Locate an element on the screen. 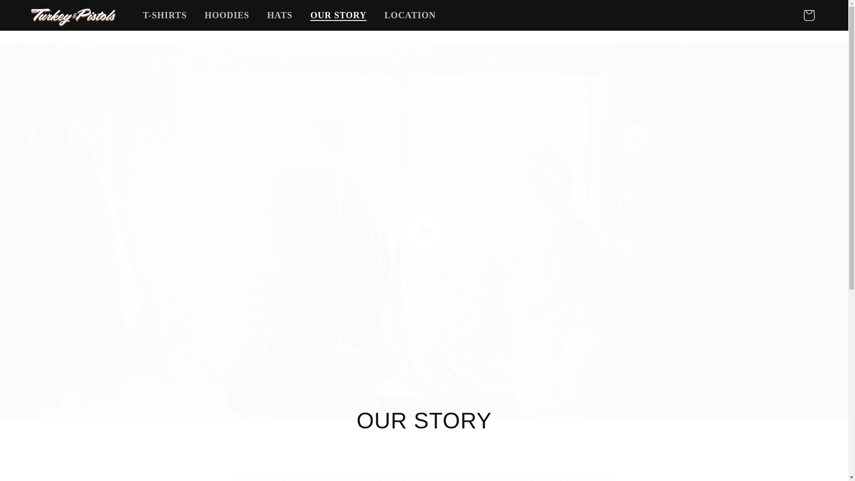 The height and width of the screenshot is (481, 855). HATS is located at coordinates (280, 15).